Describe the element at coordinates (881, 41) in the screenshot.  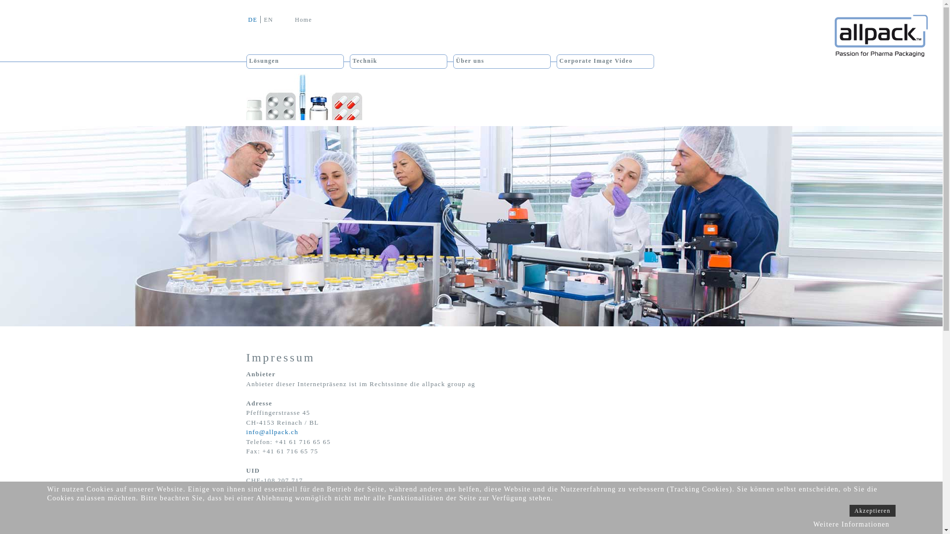
I see `Allpack Group` at that location.